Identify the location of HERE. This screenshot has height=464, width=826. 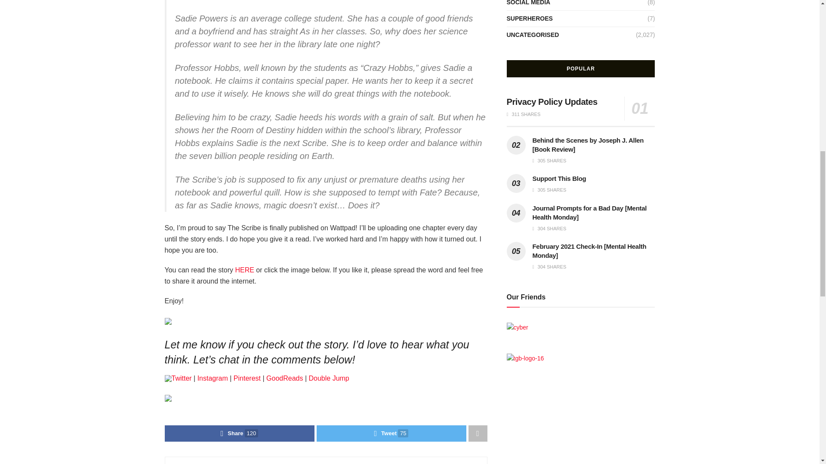
(244, 270).